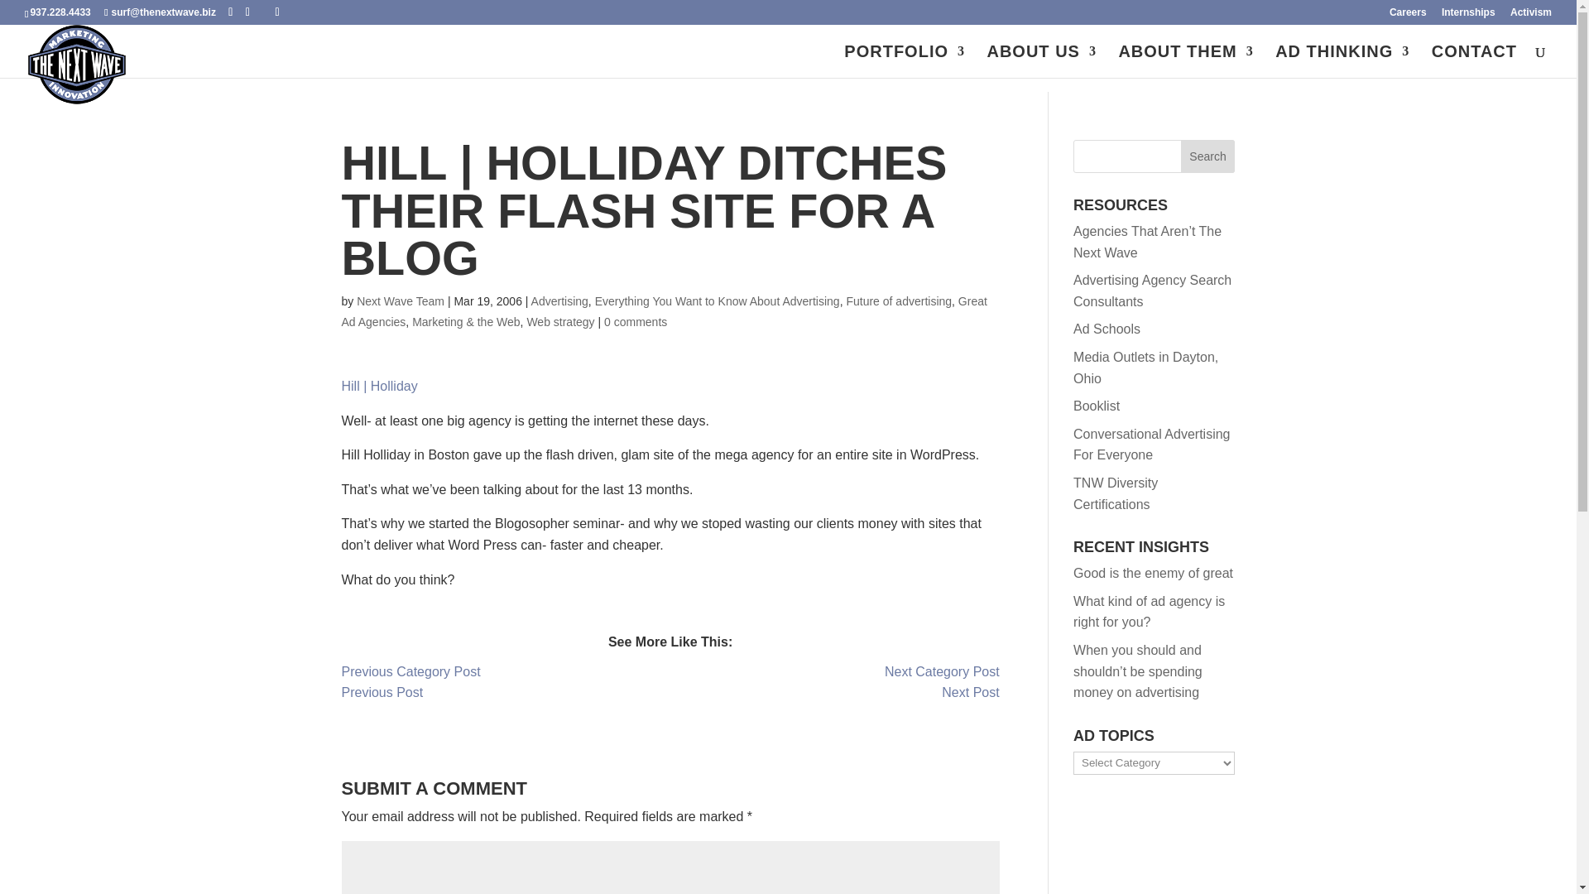 Image resolution: width=1589 pixels, height=894 pixels. What do you see at coordinates (1041, 61) in the screenshot?
I see `ABOUT US` at bounding box center [1041, 61].